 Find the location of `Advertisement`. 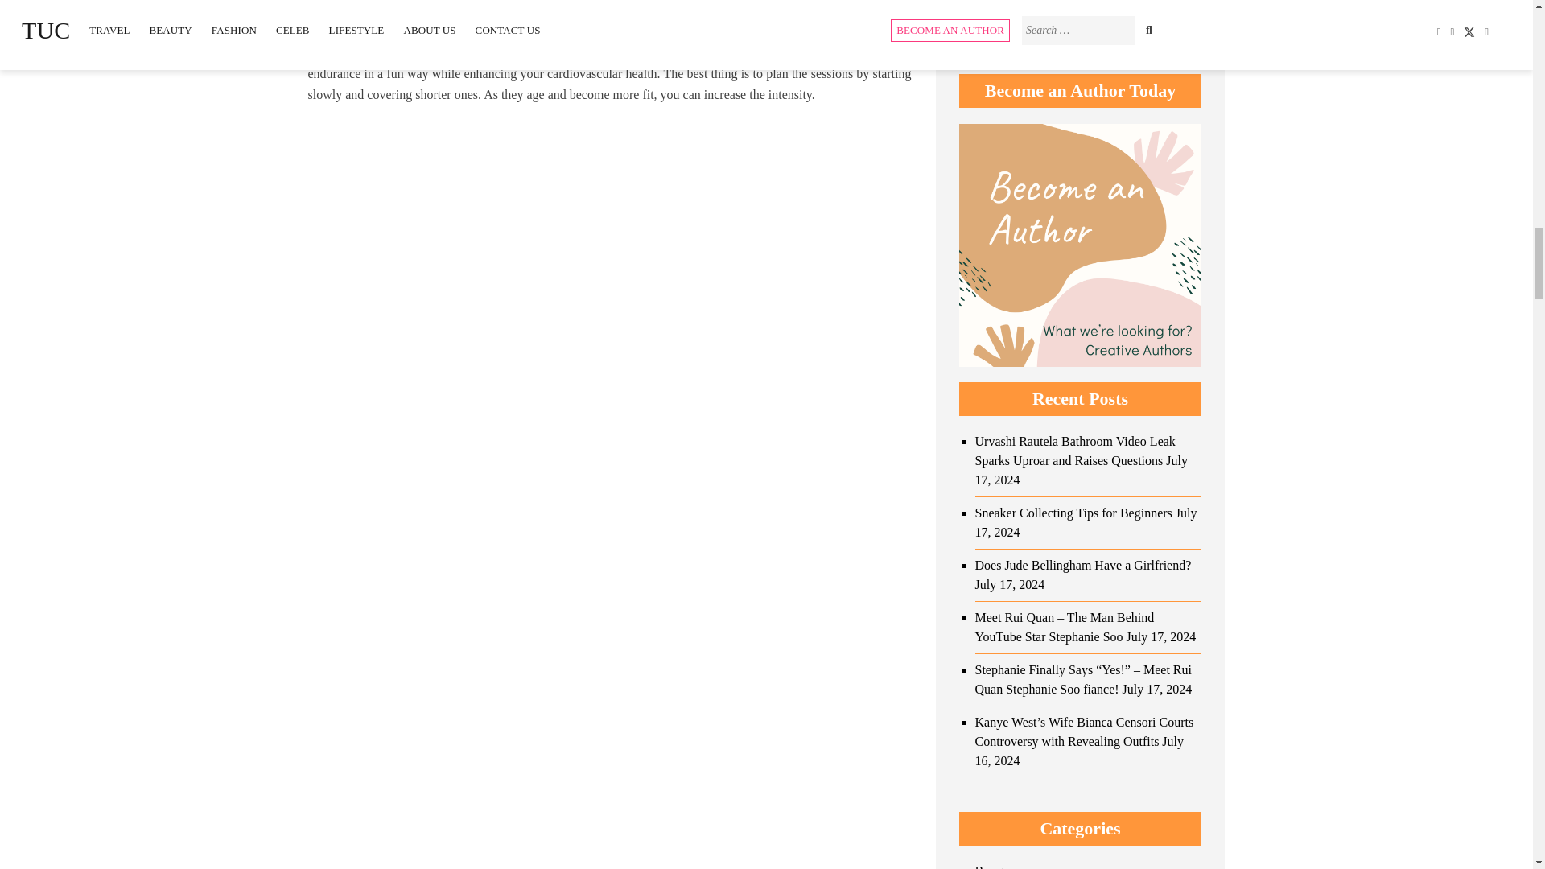

Advertisement is located at coordinates (609, 821).